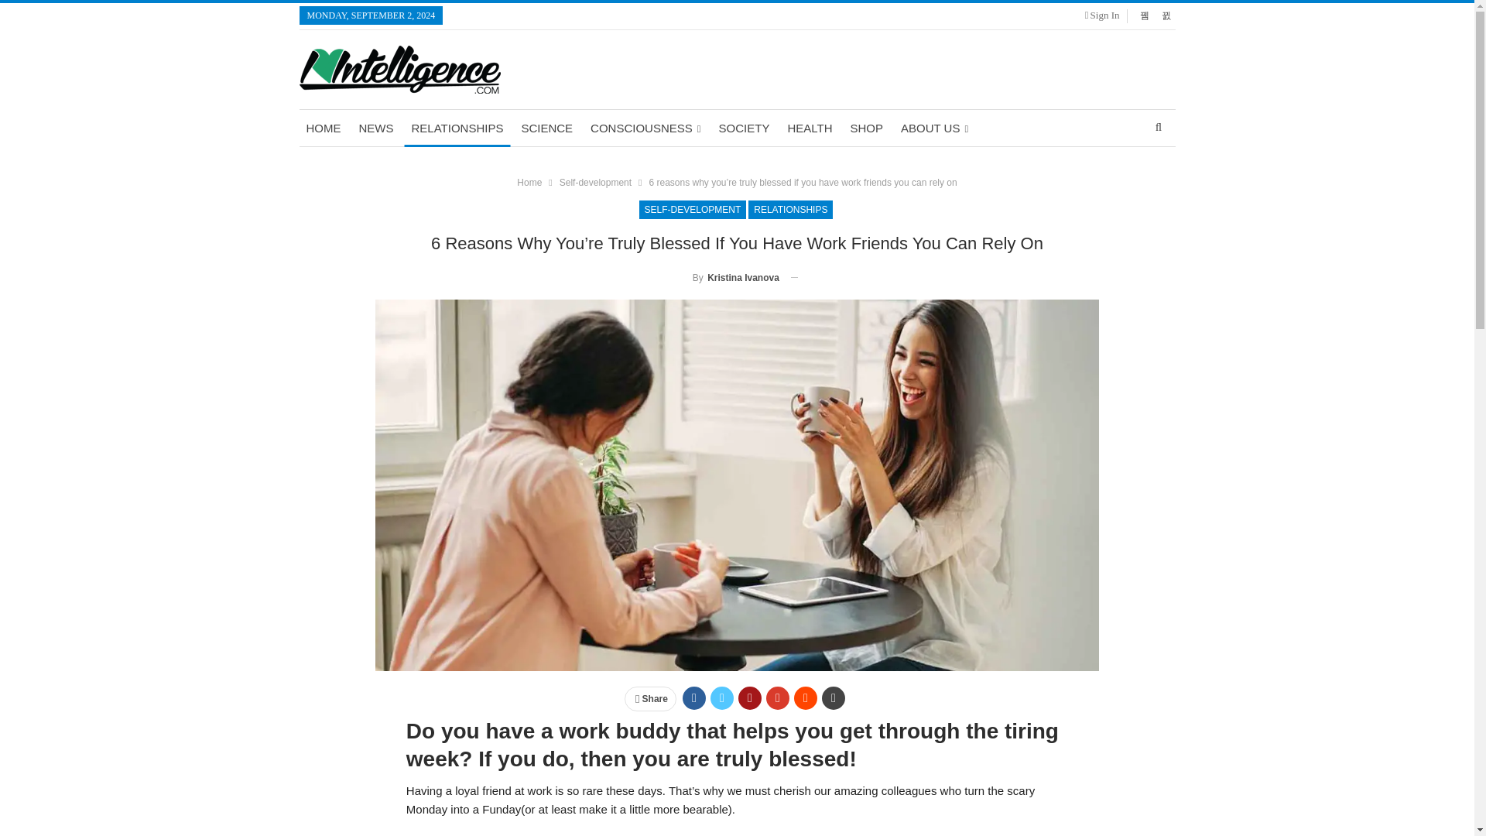  Describe the element at coordinates (645, 128) in the screenshot. I see `CONSCIOUSNESS` at that location.